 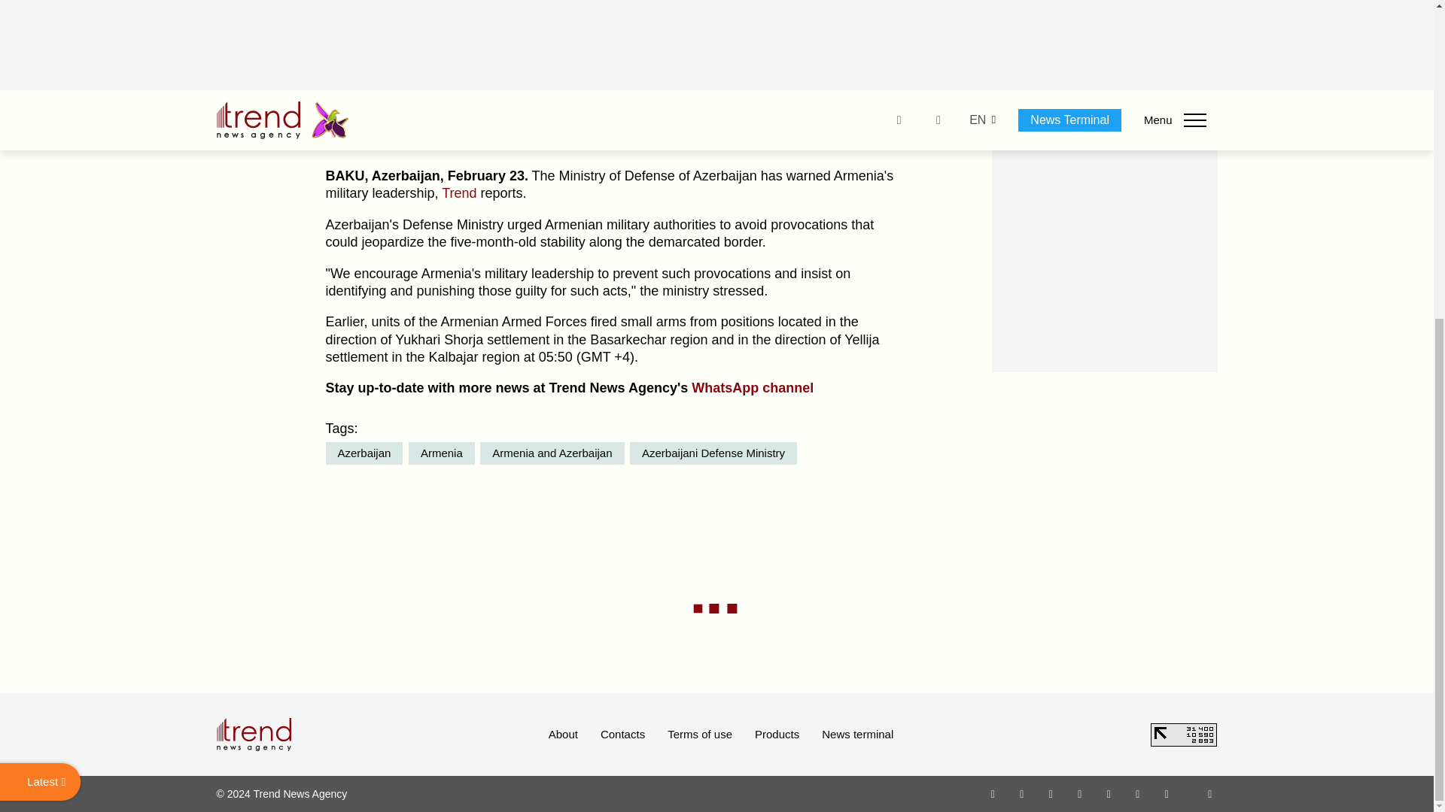 I want to click on Telegram, so click(x=1109, y=793).